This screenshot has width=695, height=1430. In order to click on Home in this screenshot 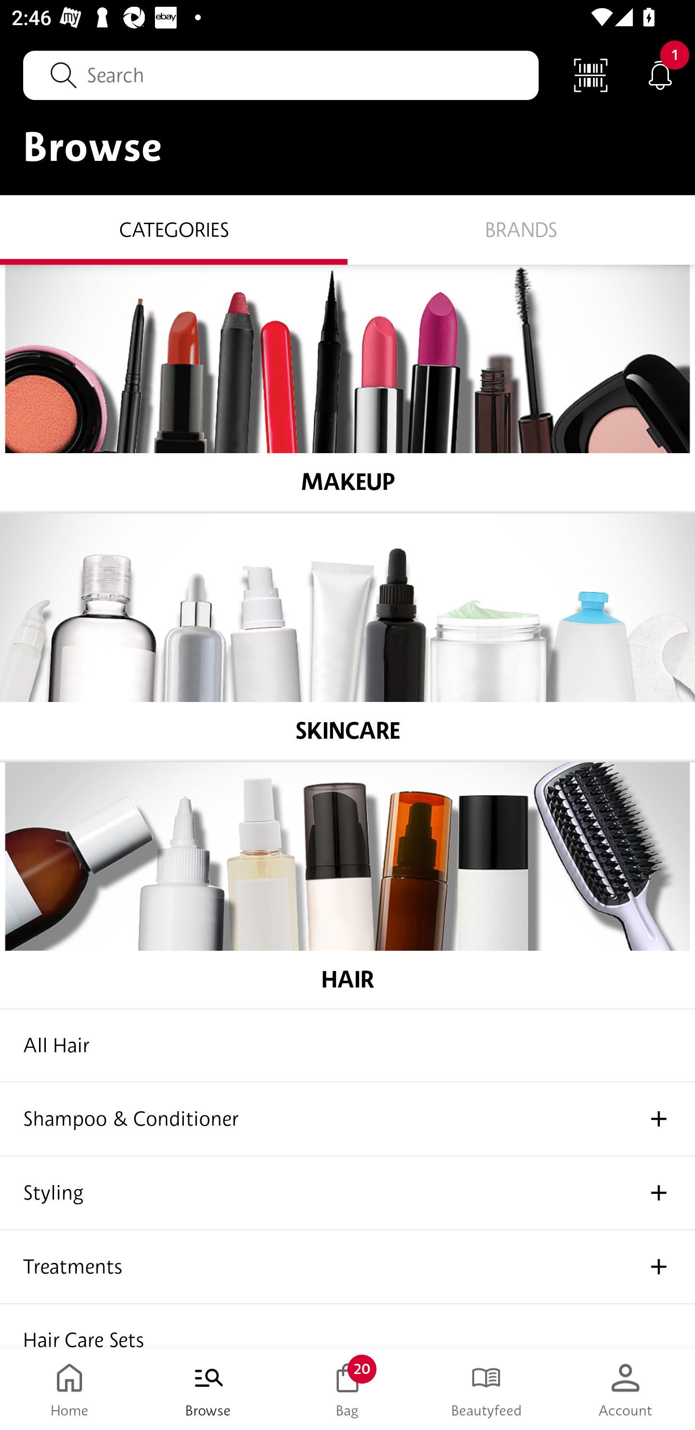, I will do `click(69, 1389)`.